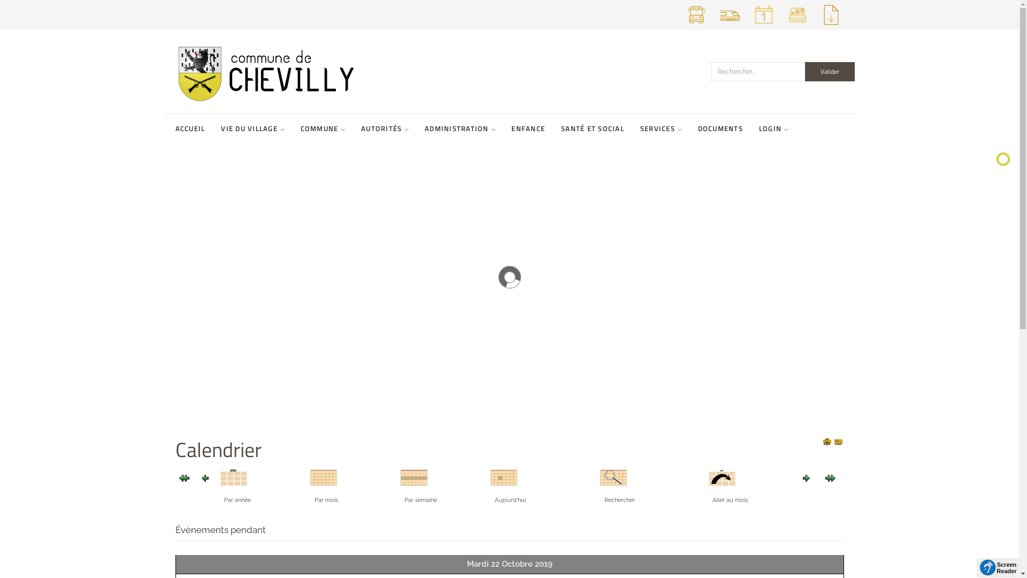 This screenshot has width=1027, height=578. I want to click on Par mois, so click(324, 477).